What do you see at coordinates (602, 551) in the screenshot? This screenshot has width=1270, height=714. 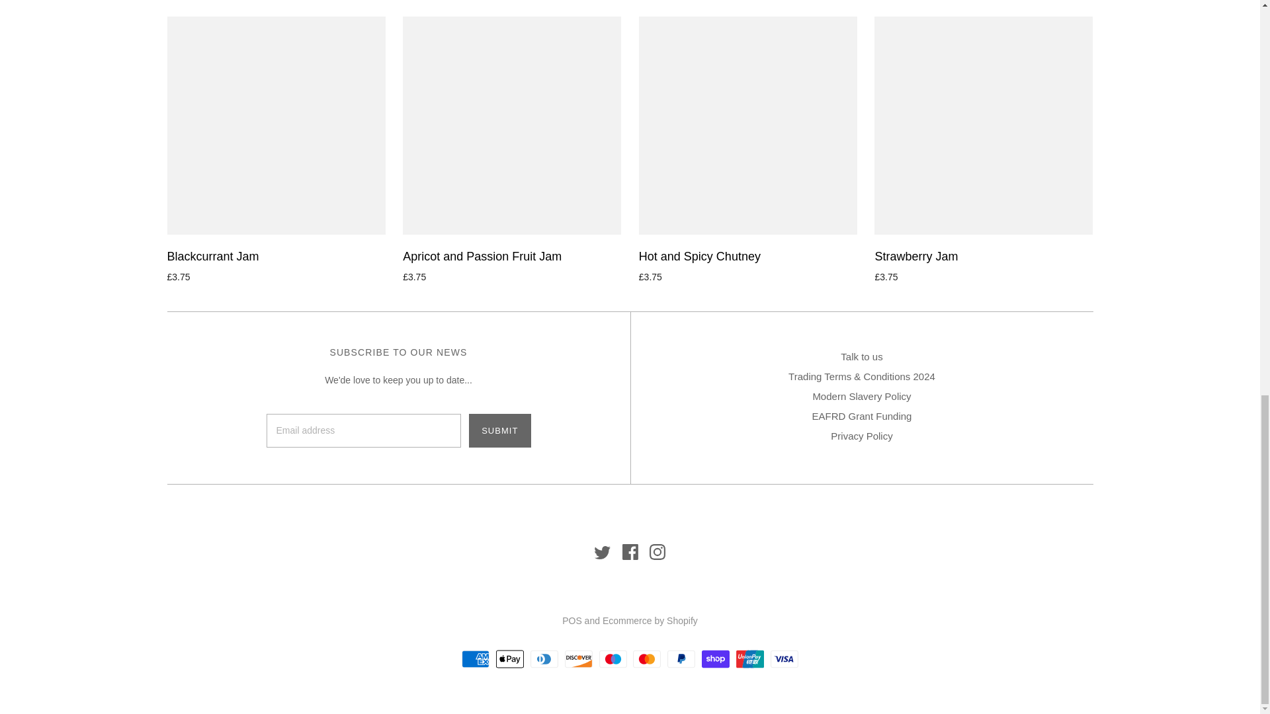 I see `Twitter Icon` at bounding box center [602, 551].